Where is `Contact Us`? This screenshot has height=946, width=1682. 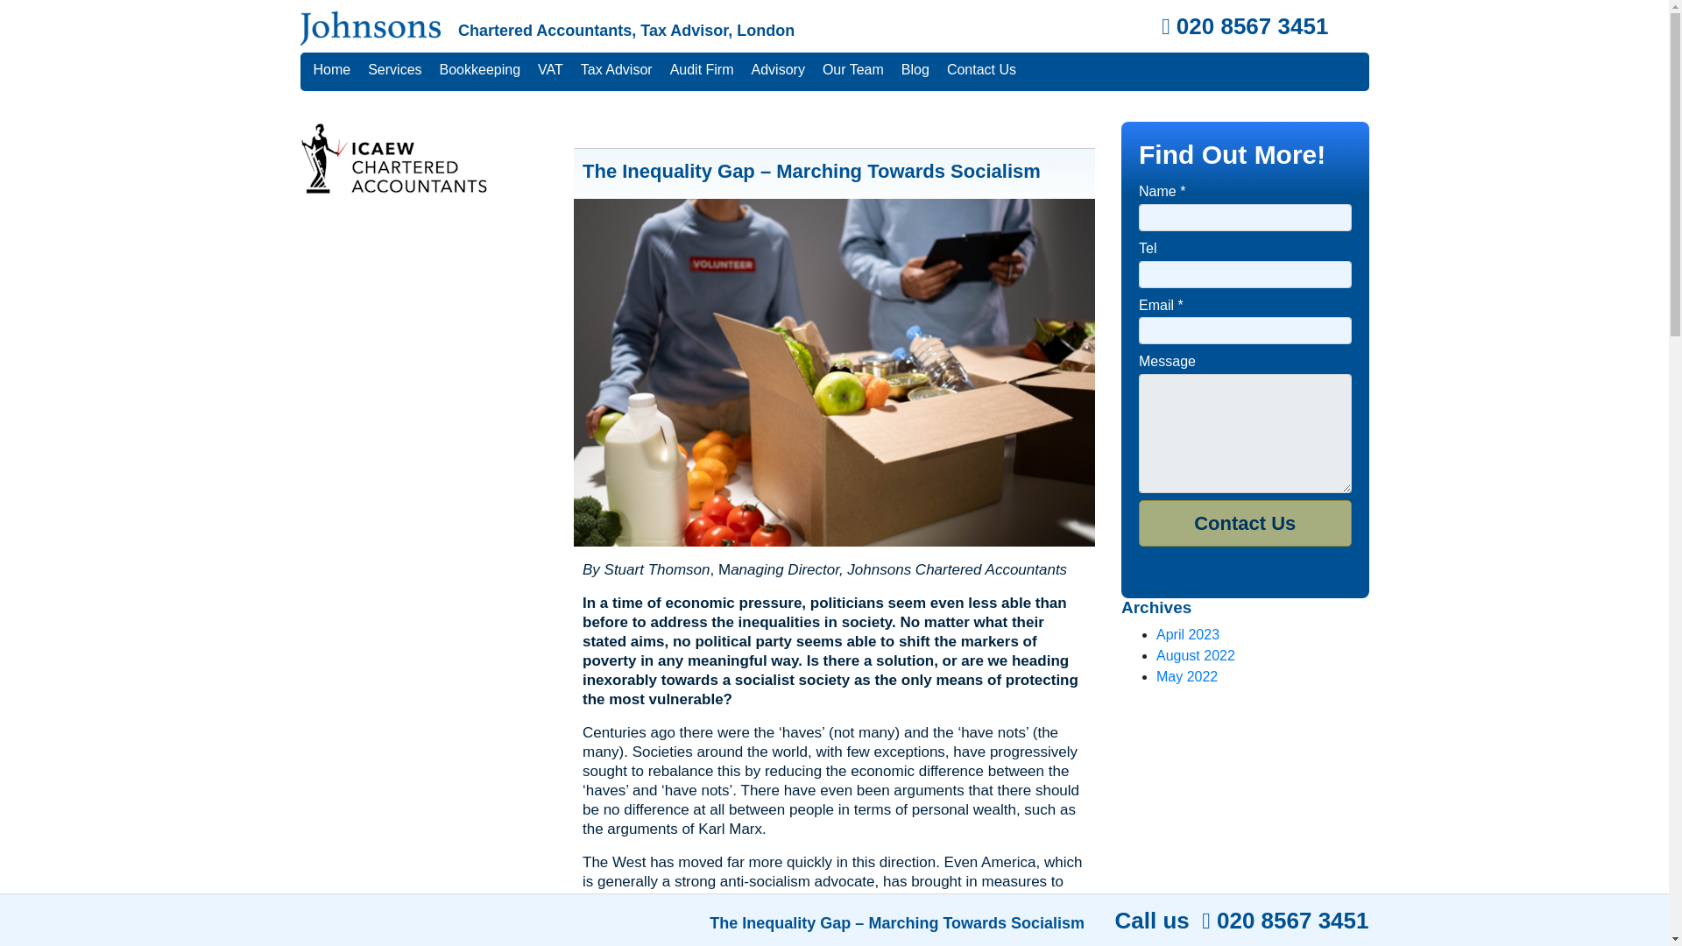
Contact Us is located at coordinates (1245, 524).